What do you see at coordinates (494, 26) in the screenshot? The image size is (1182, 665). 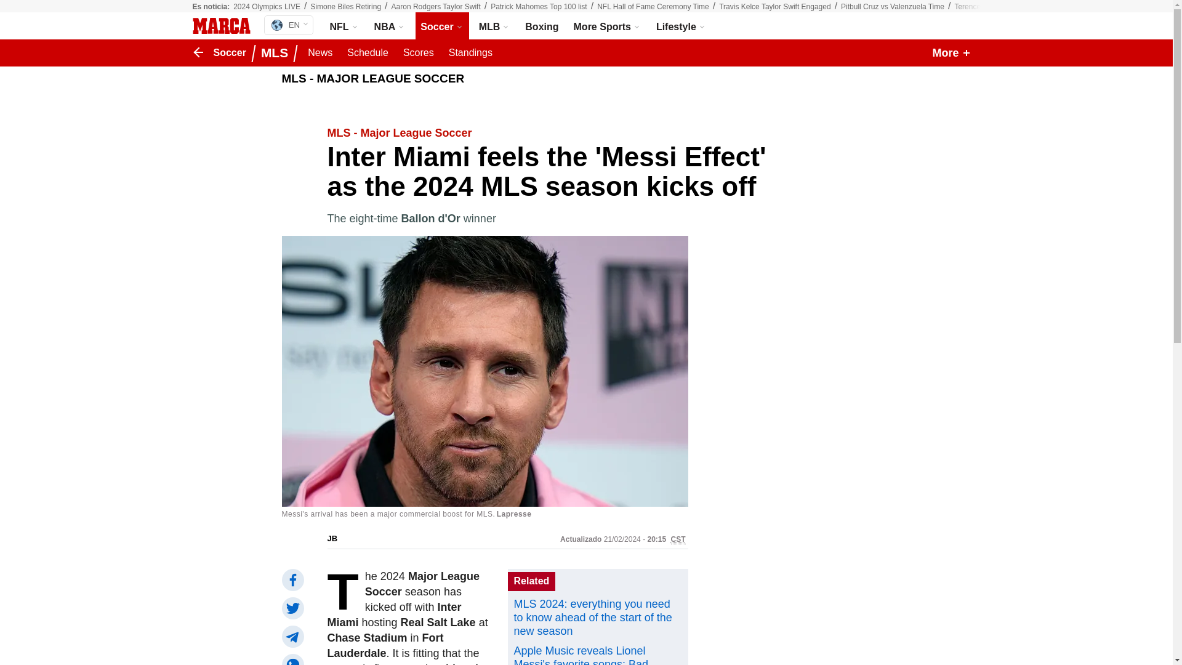 I see `Boxing` at bounding box center [494, 26].